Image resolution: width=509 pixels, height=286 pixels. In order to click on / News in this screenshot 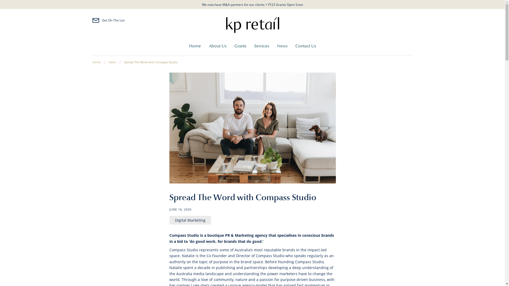, I will do `click(109, 62)`.